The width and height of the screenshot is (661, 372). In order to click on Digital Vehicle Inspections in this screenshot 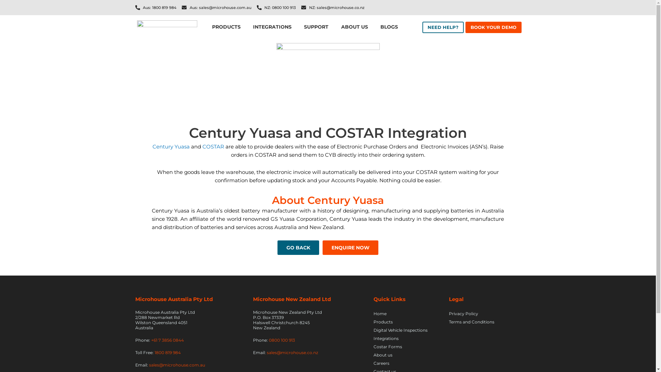, I will do `click(408, 330)`.